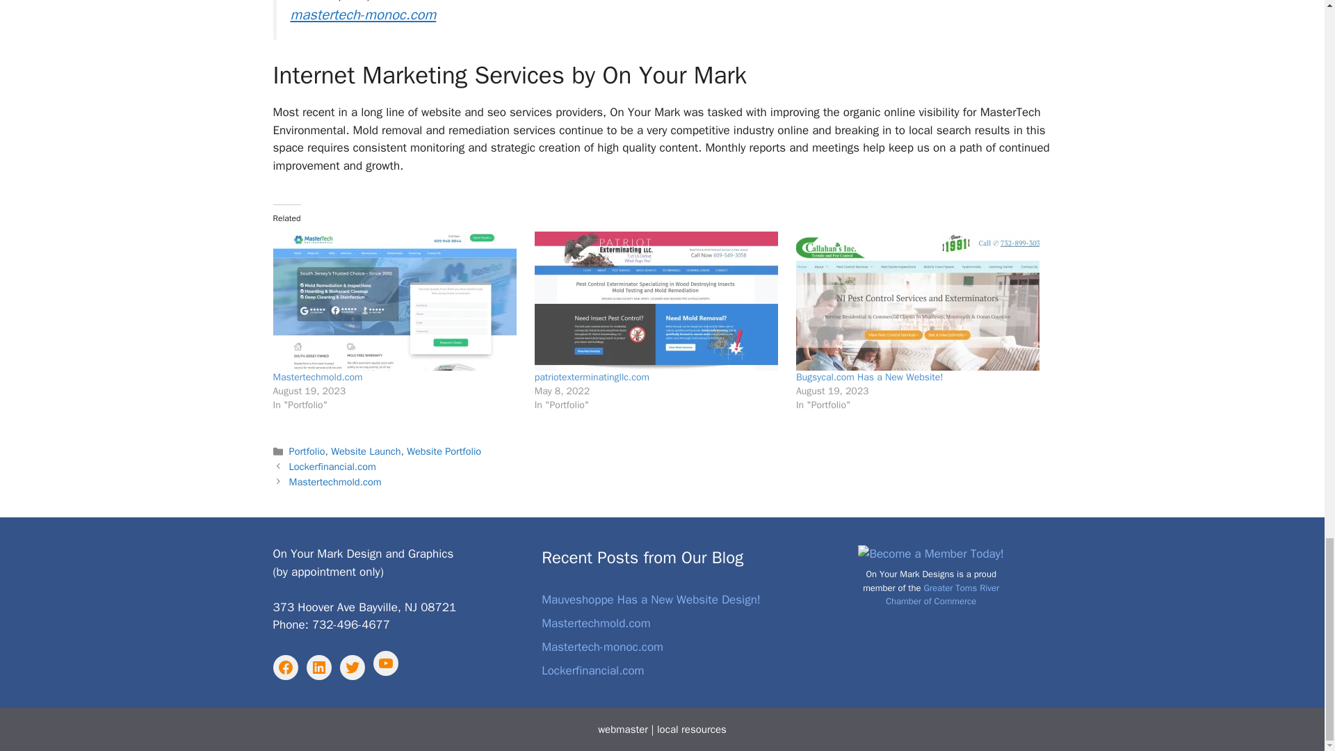  Describe the element at coordinates (285, 668) in the screenshot. I see `Facebook` at that location.